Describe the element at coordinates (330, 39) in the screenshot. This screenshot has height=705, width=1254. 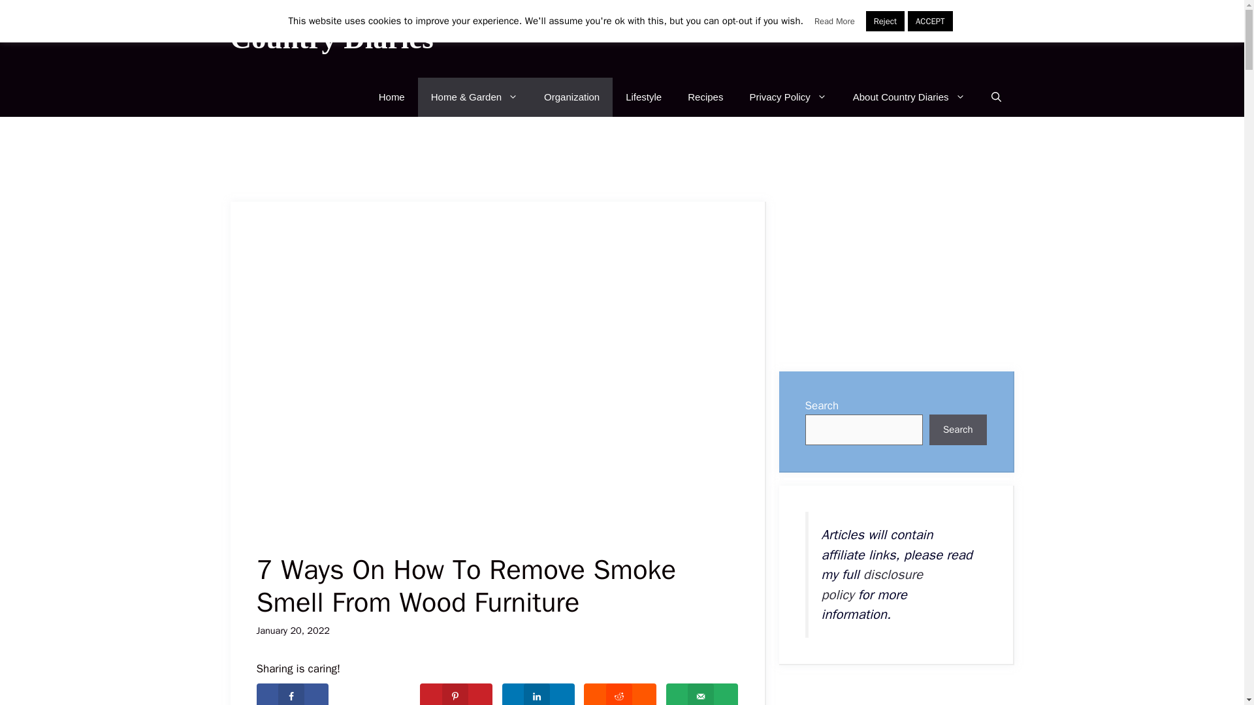
I see `Country Diaries` at that location.